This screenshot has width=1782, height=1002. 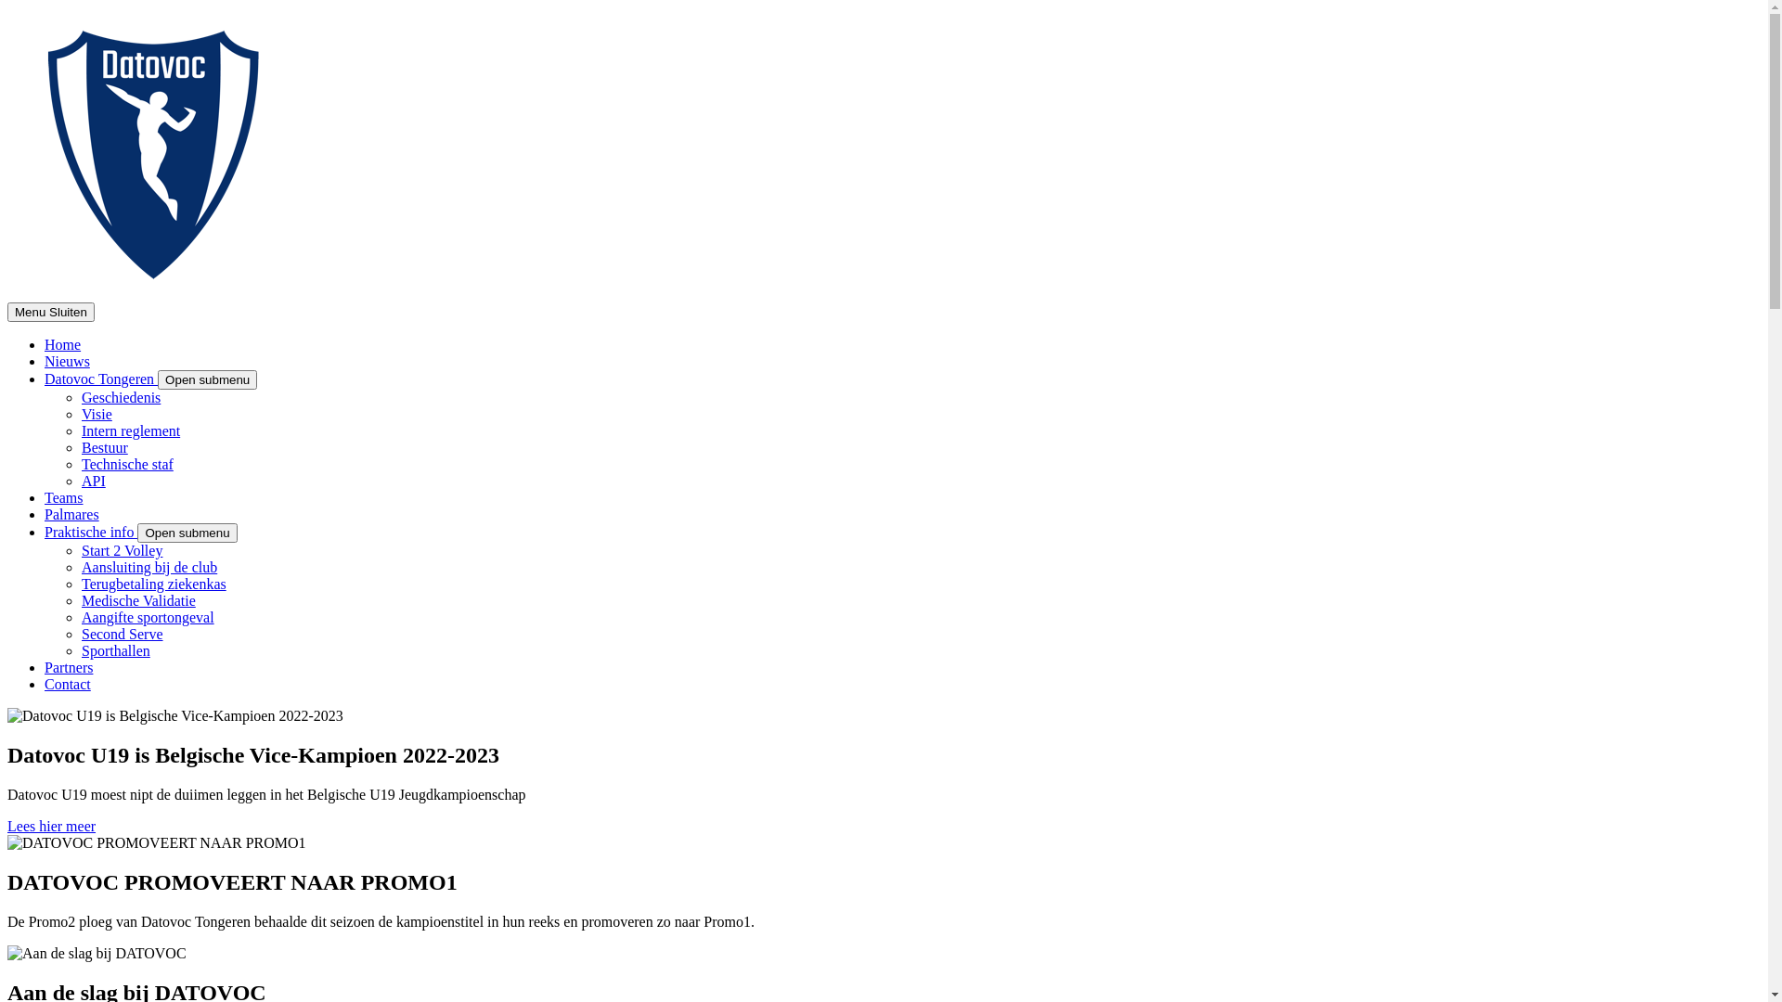 I want to click on Aangifte sportongeval, so click(x=148, y=618).